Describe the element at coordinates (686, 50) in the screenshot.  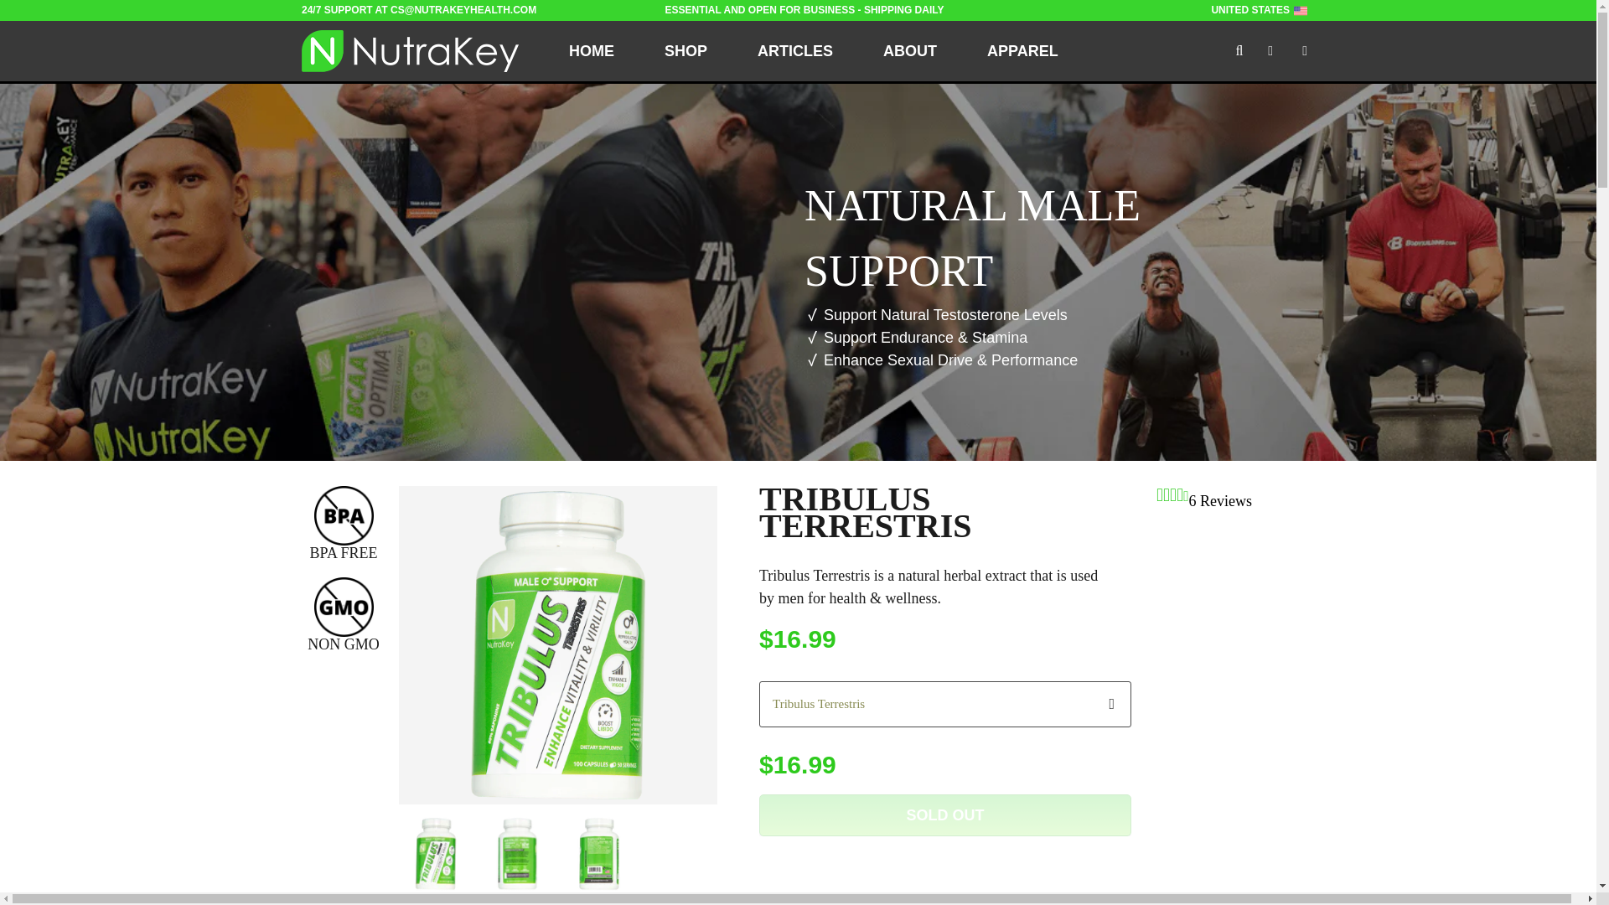
I see `SHOP` at that location.